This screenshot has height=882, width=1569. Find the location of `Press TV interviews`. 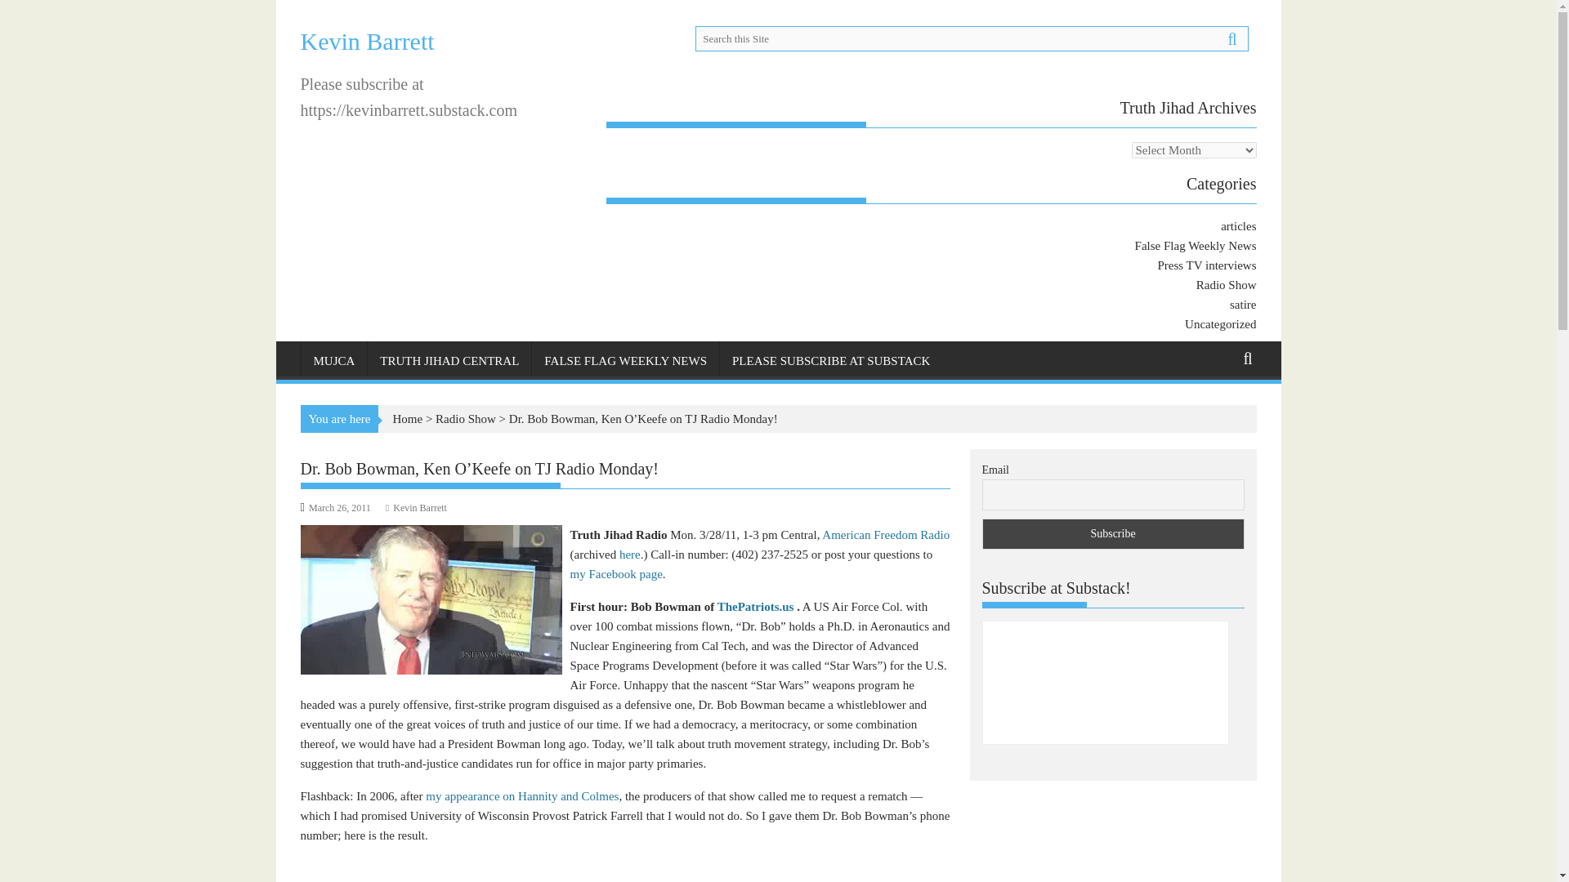

Press TV interviews is located at coordinates (1206, 265).